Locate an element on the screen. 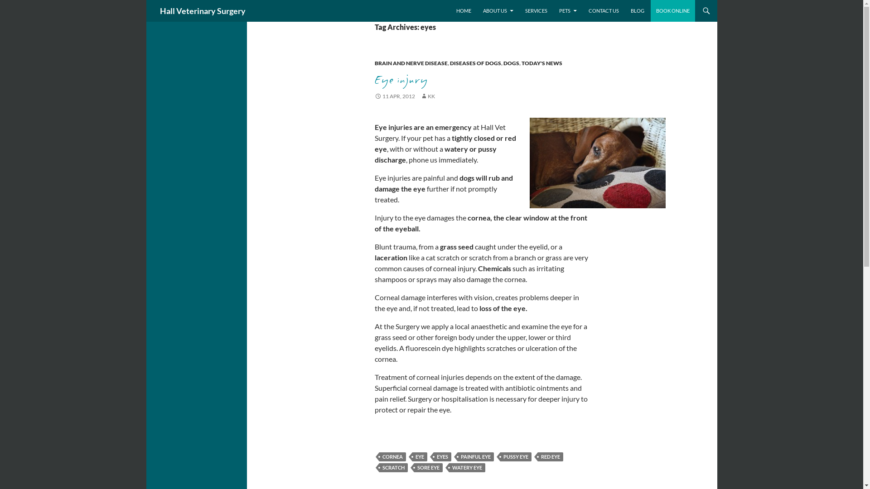  PUSSY EYE is located at coordinates (516, 457).